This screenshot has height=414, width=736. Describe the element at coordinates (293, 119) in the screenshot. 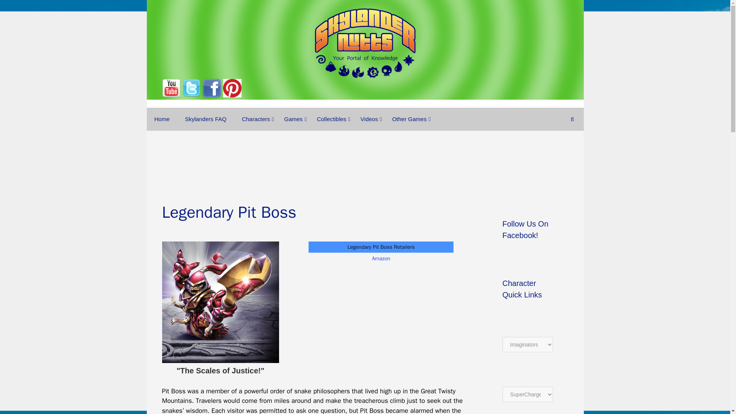

I see `Games` at that location.